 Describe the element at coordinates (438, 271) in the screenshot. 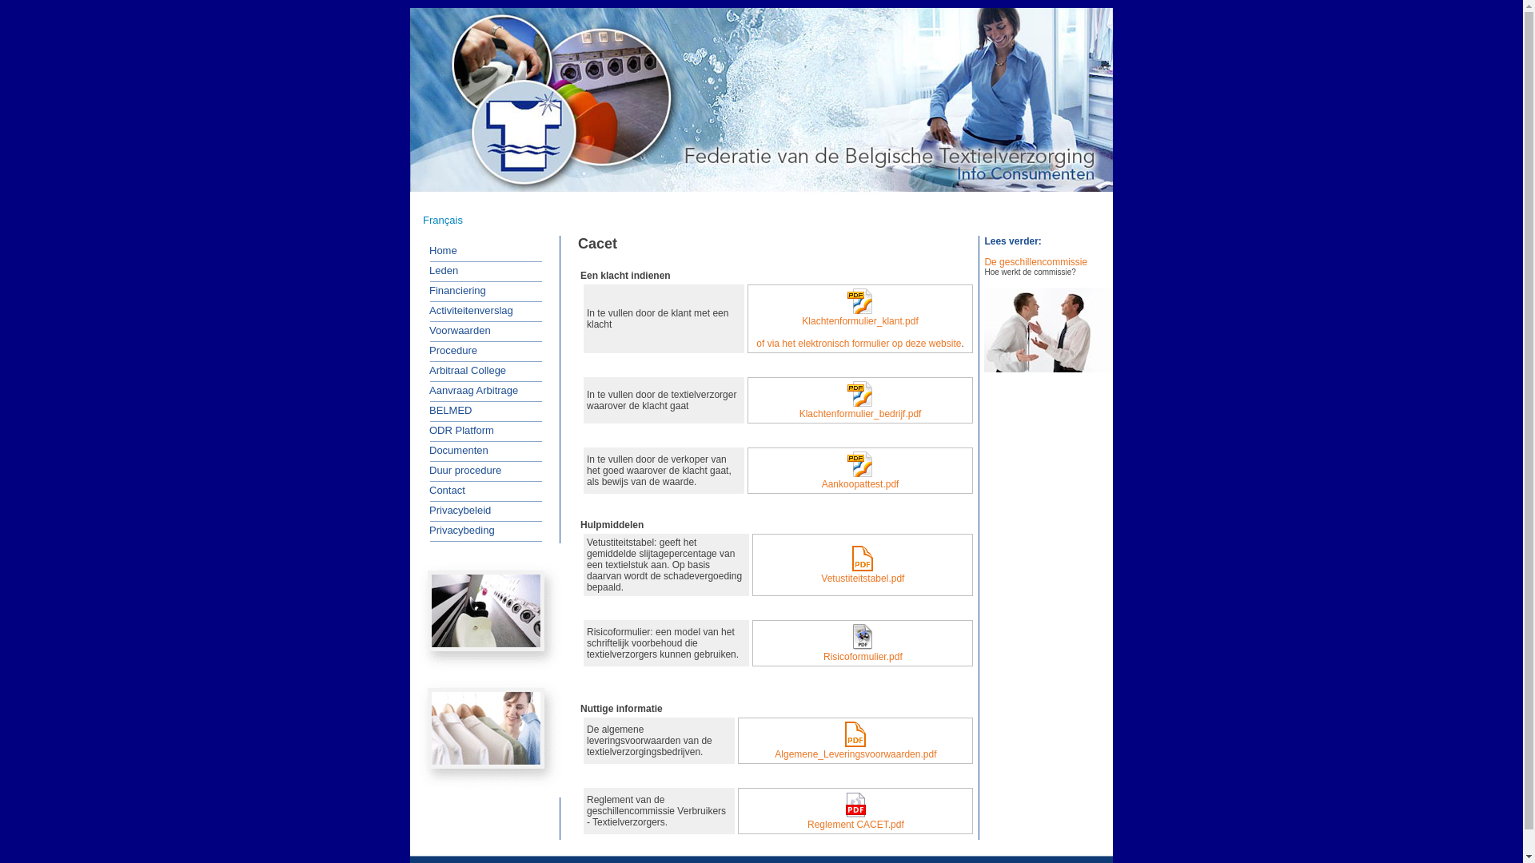

I see `Leden` at that location.